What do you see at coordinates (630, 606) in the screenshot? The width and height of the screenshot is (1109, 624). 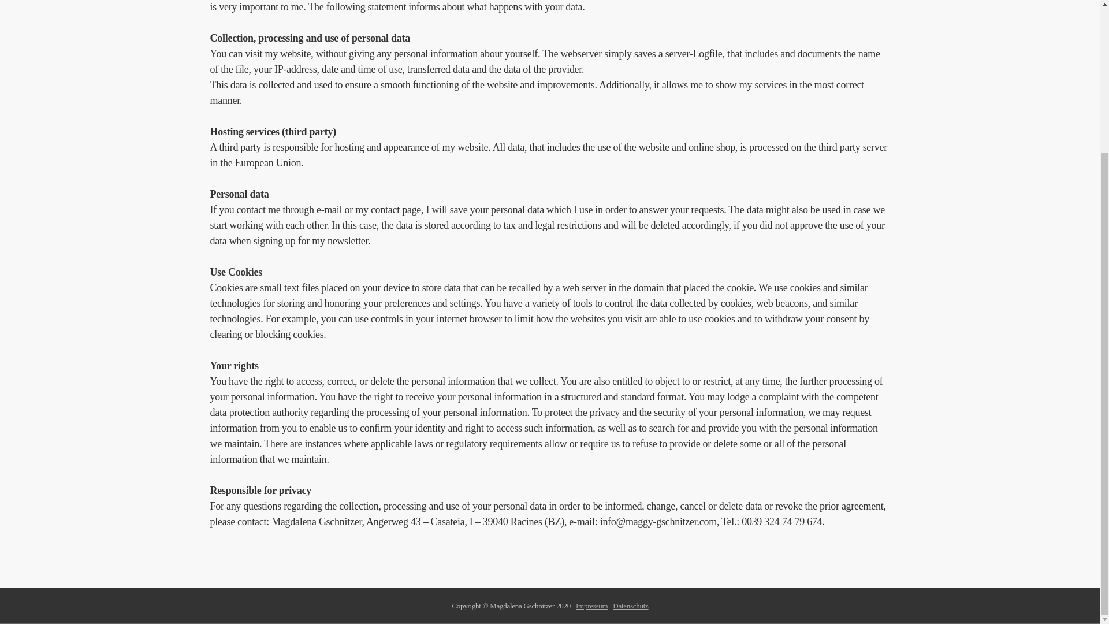 I see `Datenschutz` at bounding box center [630, 606].